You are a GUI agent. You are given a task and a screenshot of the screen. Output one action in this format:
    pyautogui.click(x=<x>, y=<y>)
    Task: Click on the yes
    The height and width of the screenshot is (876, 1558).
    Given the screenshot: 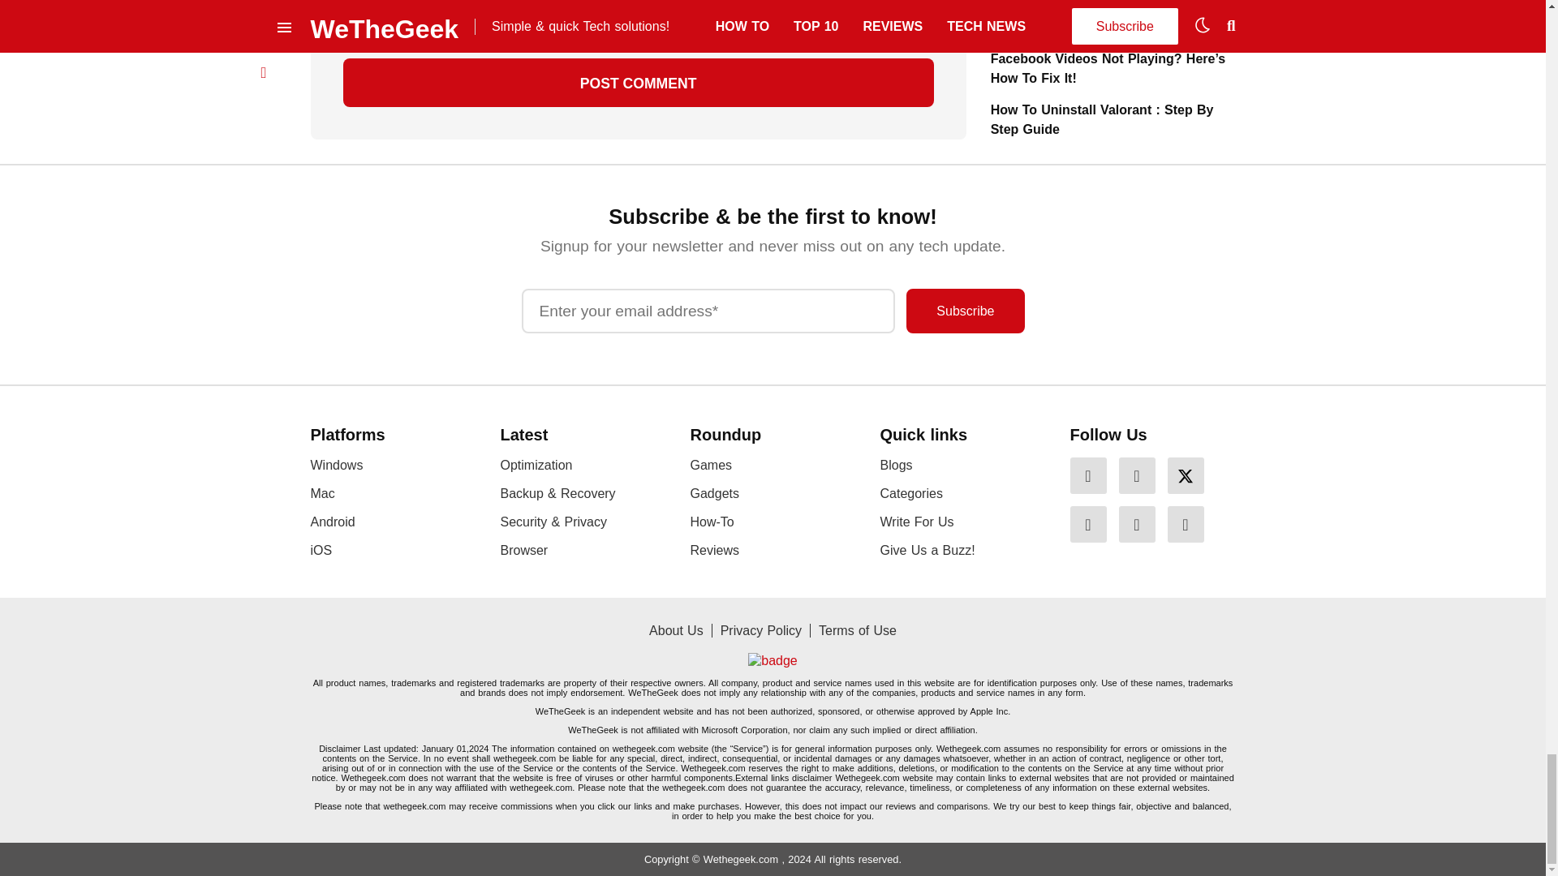 What is the action you would take?
    pyautogui.click(x=347, y=23)
    